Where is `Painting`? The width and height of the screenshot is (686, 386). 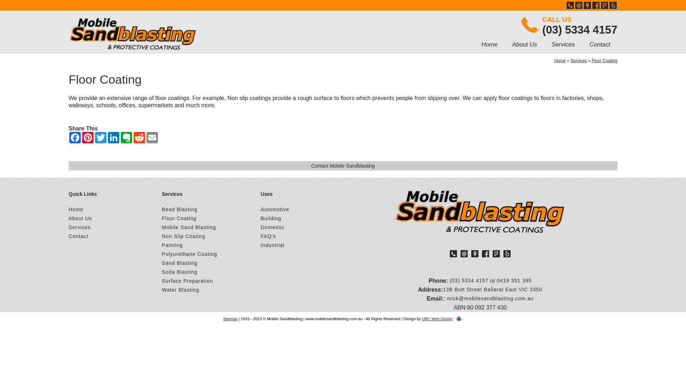
Painting is located at coordinates (172, 245).